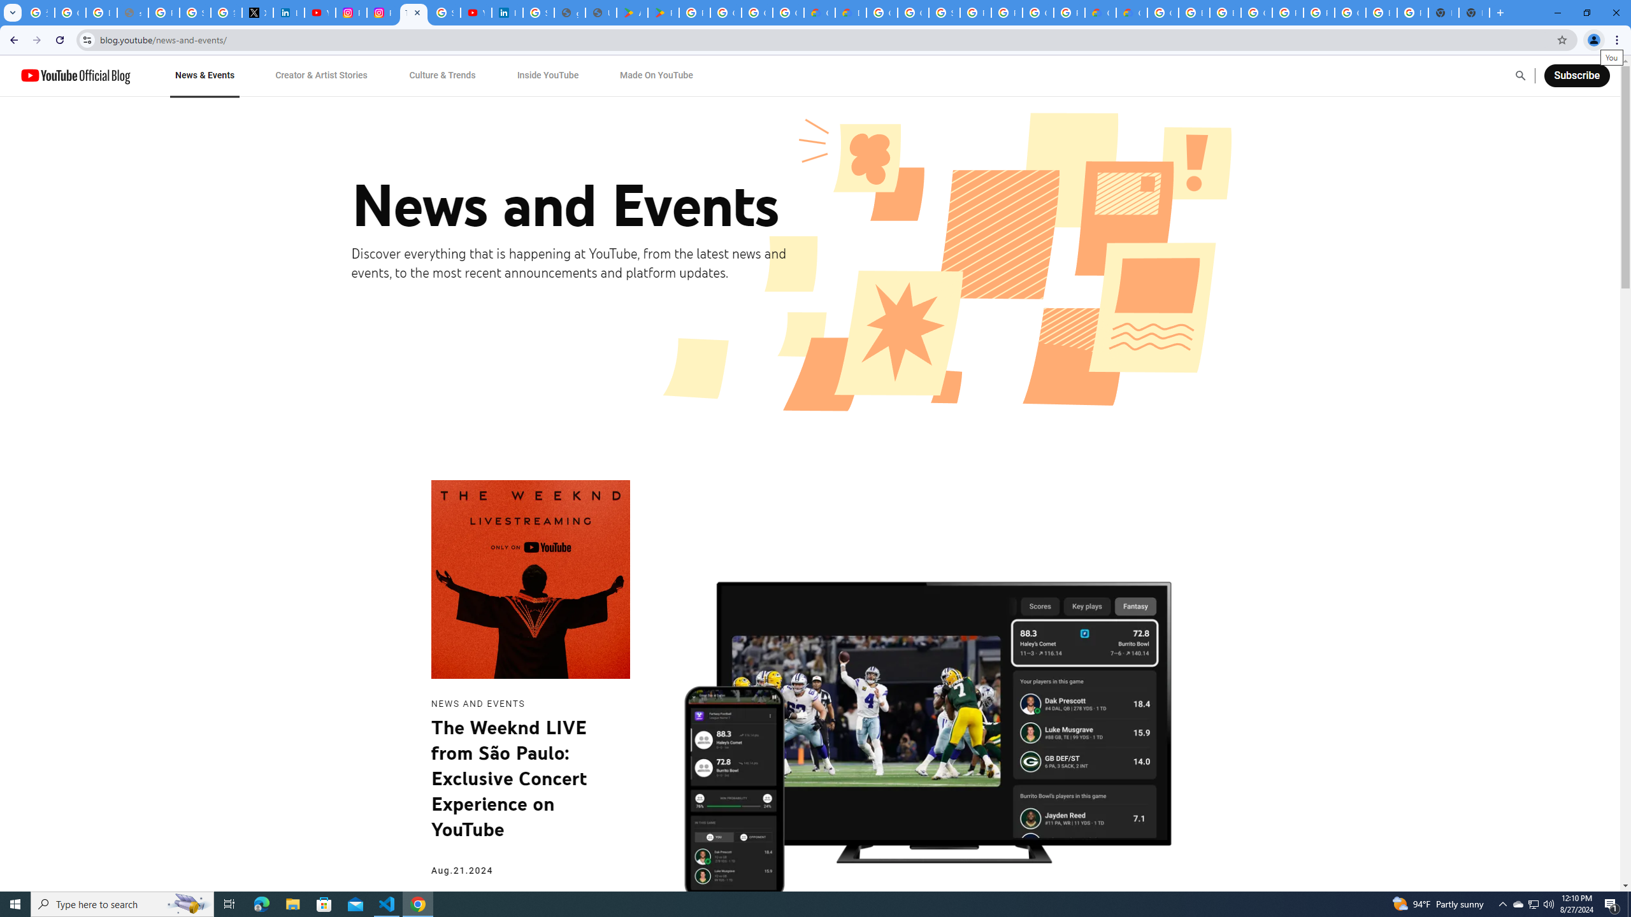  Describe the element at coordinates (75, 75) in the screenshot. I see `YouTube Official Blog logo` at that location.